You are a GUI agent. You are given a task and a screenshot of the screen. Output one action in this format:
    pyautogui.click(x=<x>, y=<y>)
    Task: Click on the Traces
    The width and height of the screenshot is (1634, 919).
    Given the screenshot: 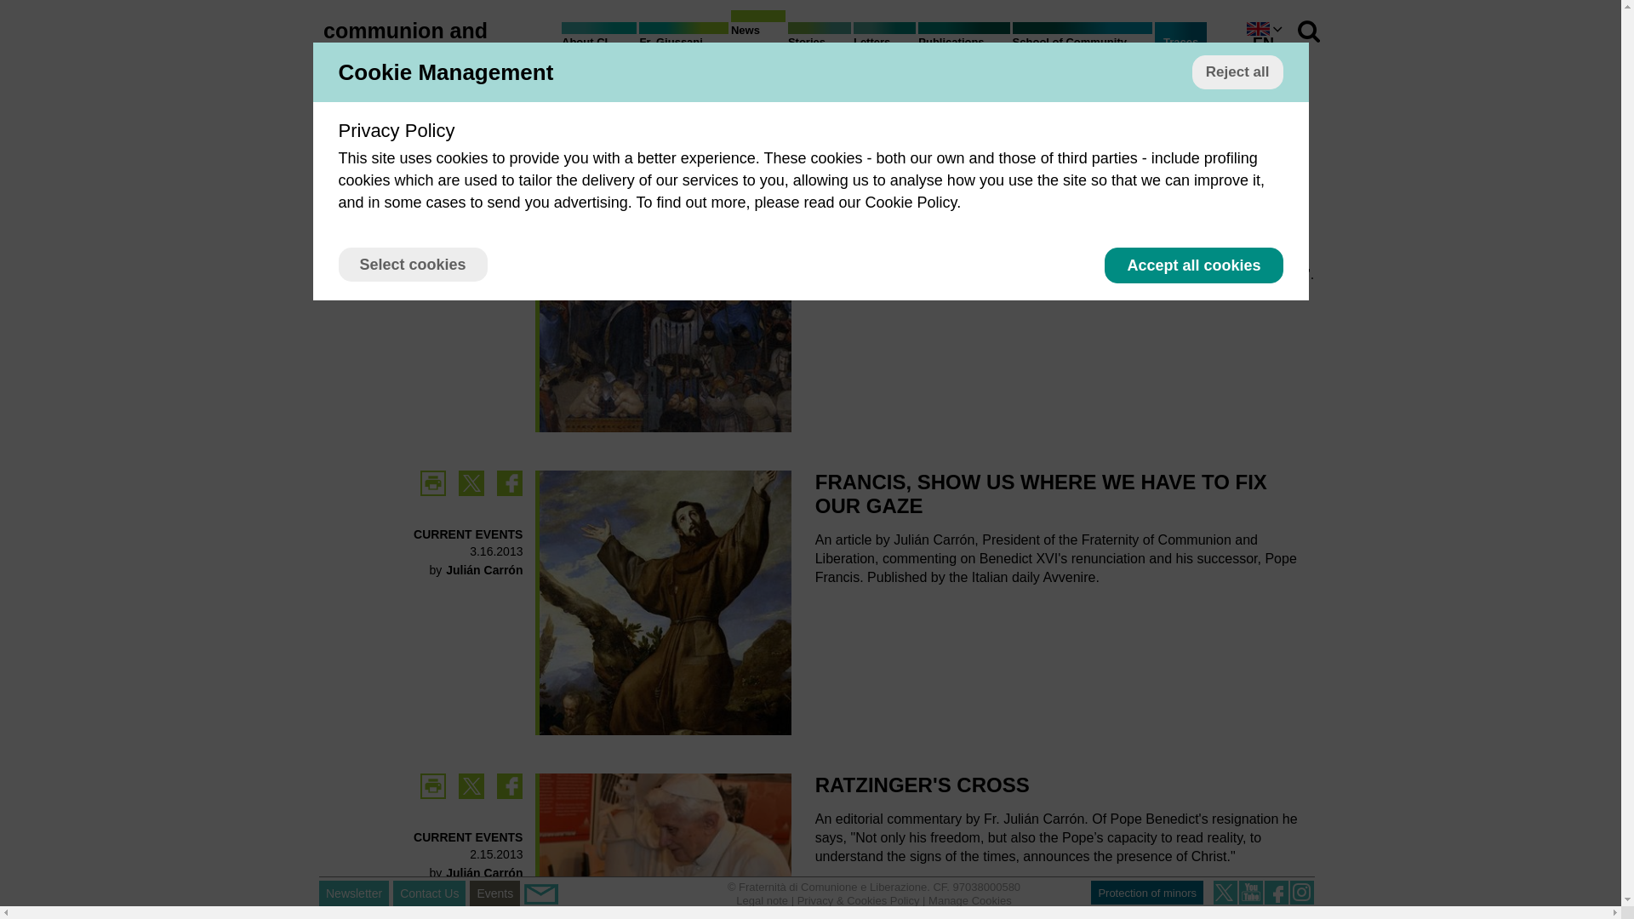 What is the action you would take?
    pyautogui.click(x=1181, y=43)
    